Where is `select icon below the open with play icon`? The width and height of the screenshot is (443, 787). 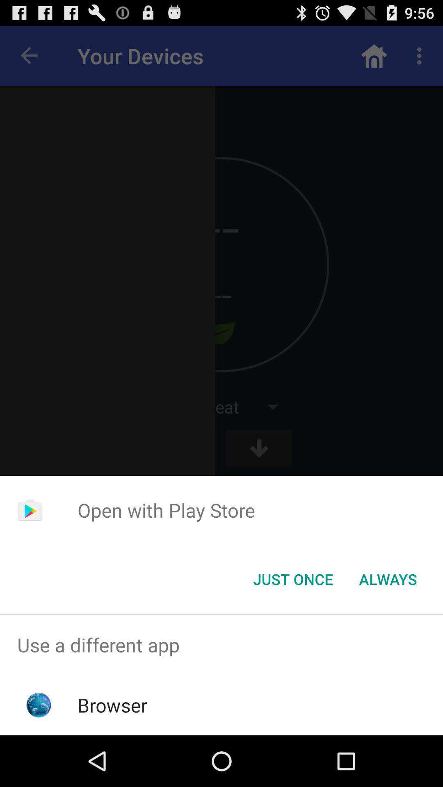 select icon below the open with play icon is located at coordinates (293, 579).